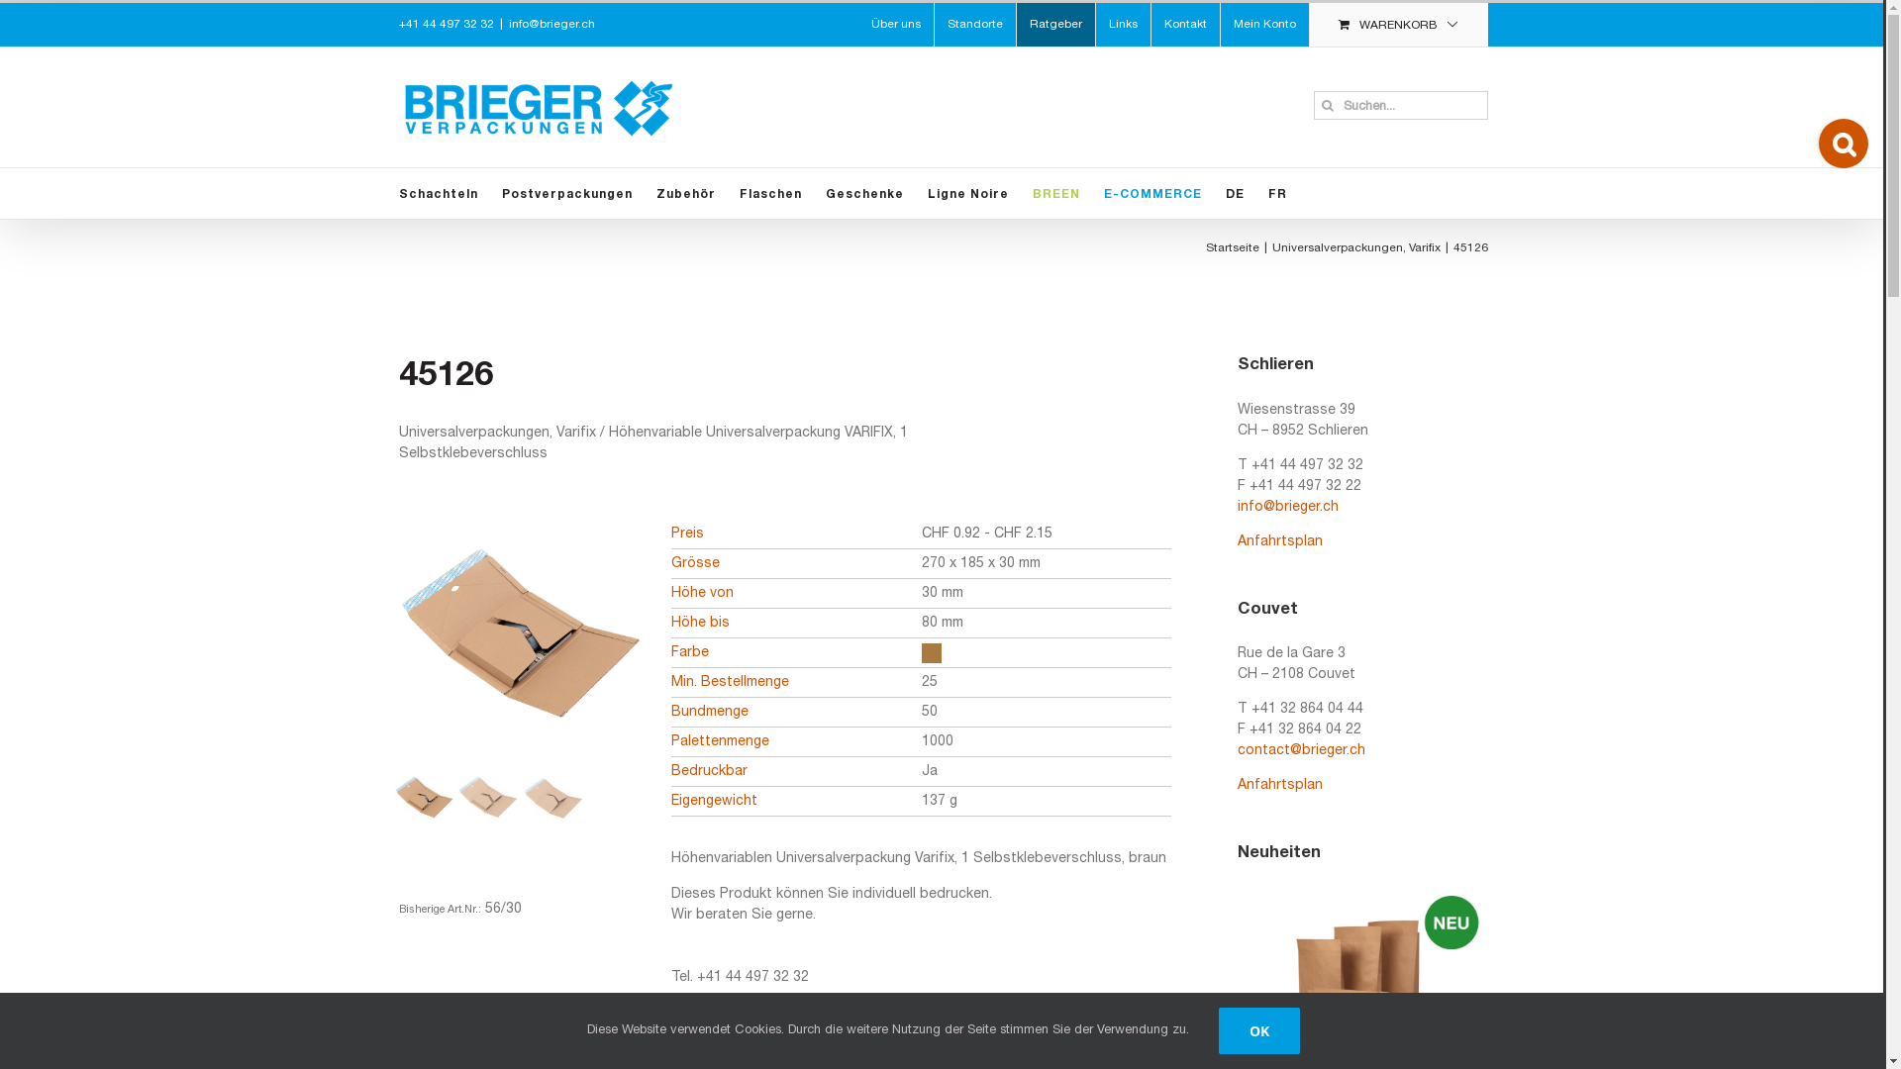  Describe the element at coordinates (1338, 247) in the screenshot. I see `Universalverpackungen` at that location.